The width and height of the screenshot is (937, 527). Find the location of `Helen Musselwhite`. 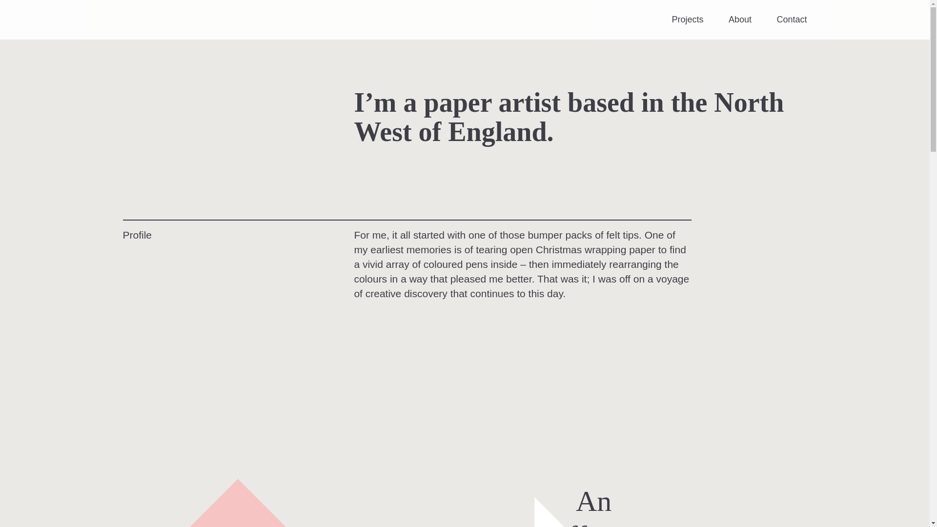

Helen Musselwhite is located at coordinates (134, 20).